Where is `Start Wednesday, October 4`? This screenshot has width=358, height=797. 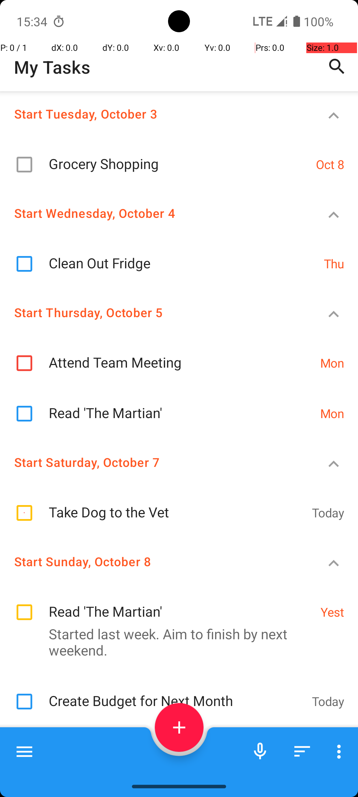 Start Wednesday, October 4 is located at coordinates (154, 213).